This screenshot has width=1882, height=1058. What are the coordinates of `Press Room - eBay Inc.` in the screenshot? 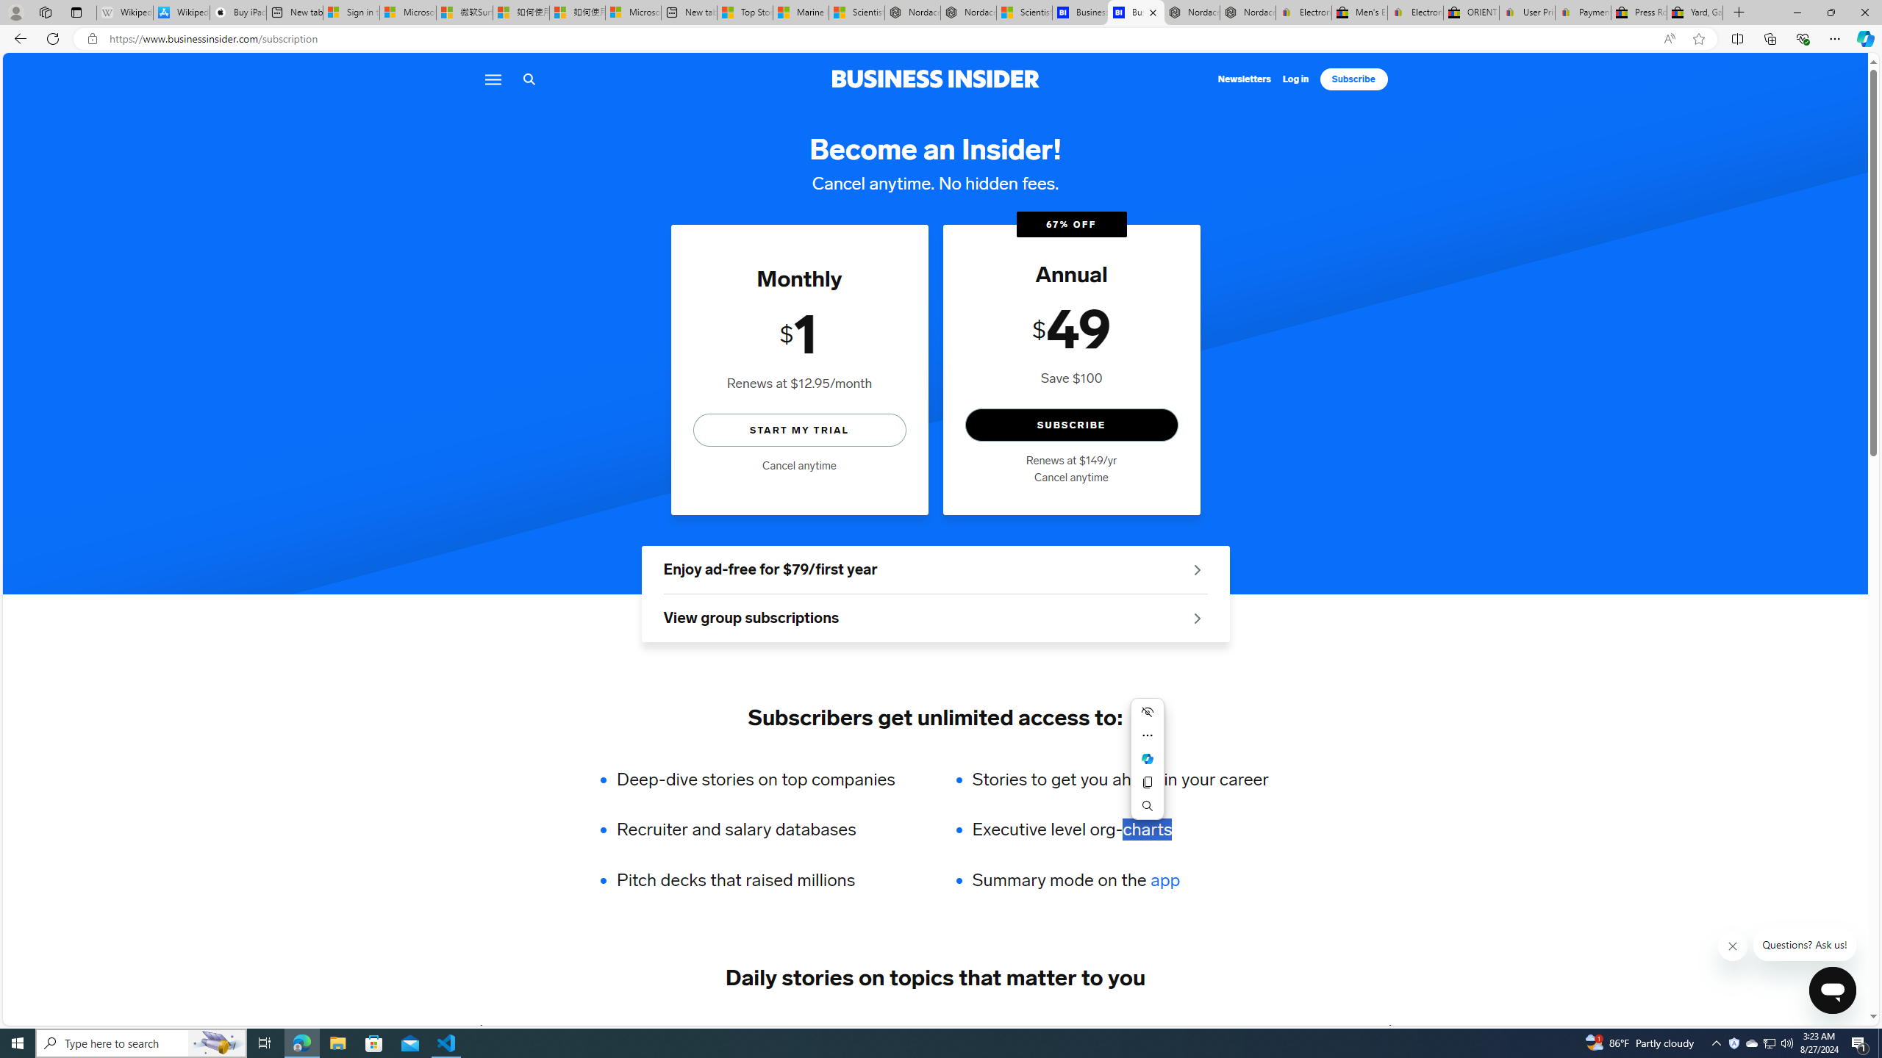 It's located at (1639, 12).